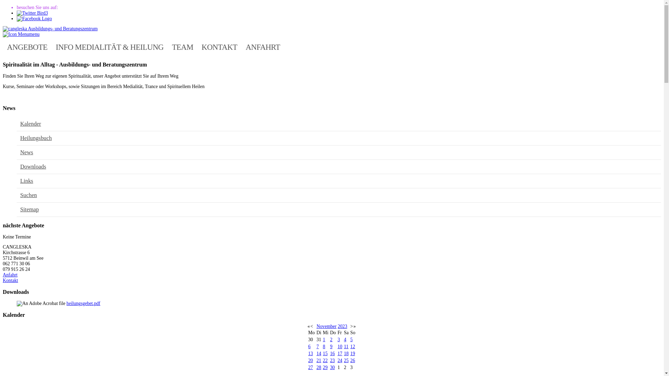 The width and height of the screenshot is (669, 376). What do you see at coordinates (310, 368) in the screenshot?
I see `27` at bounding box center [310, 368].